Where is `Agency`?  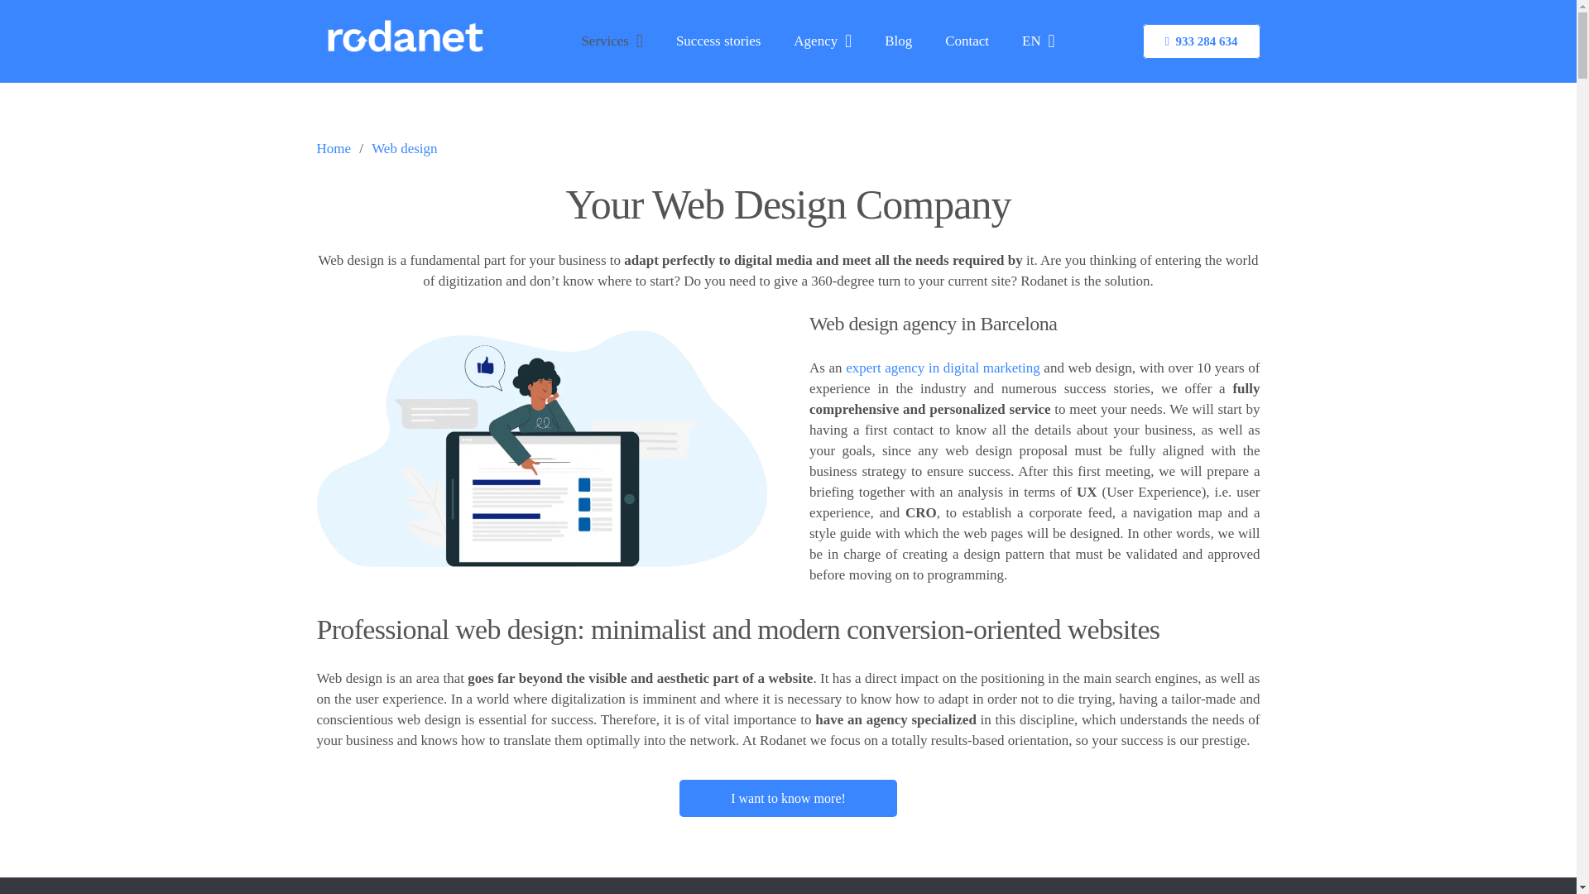
Agency is located at coordinates (822, 41).